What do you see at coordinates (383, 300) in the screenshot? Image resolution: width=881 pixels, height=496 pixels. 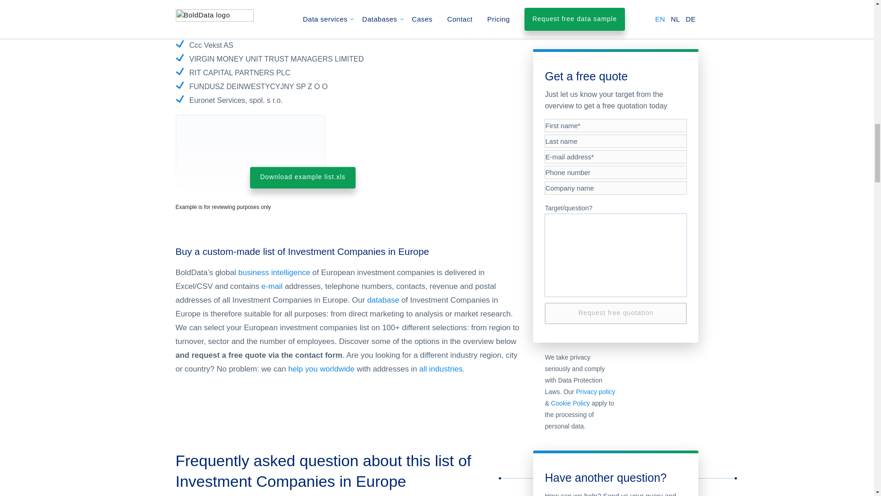 I see `database` at bounding box center [383, 300].